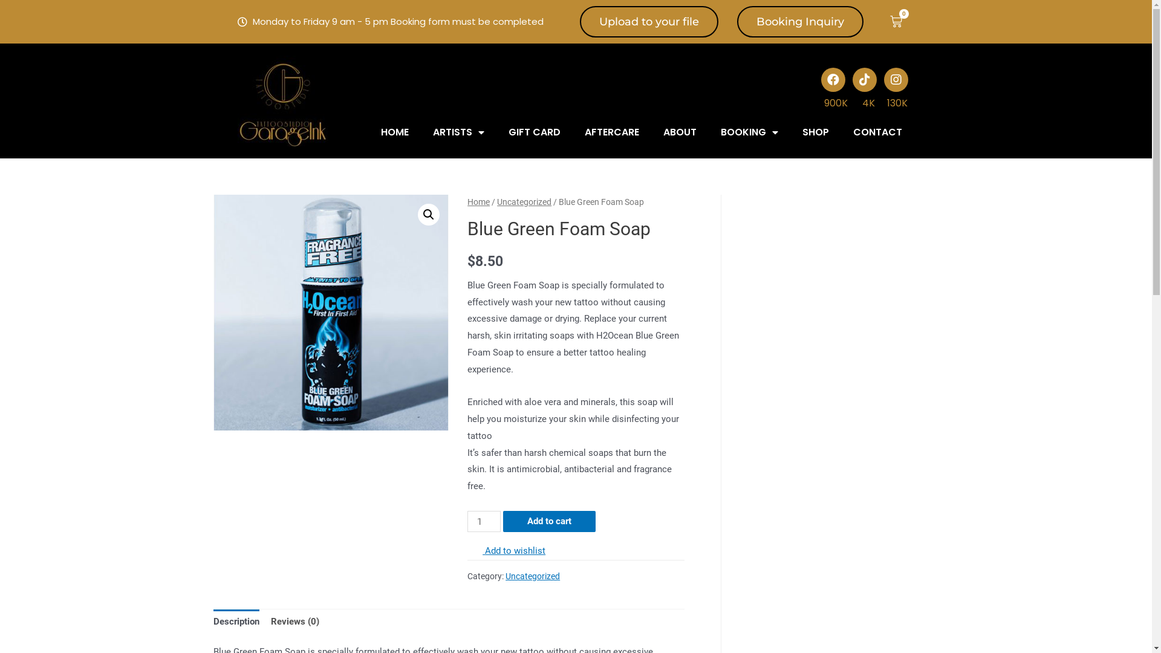 This screenshot has height=653, width=1161. I want to click on GIFT CARD, so click(535, 132).